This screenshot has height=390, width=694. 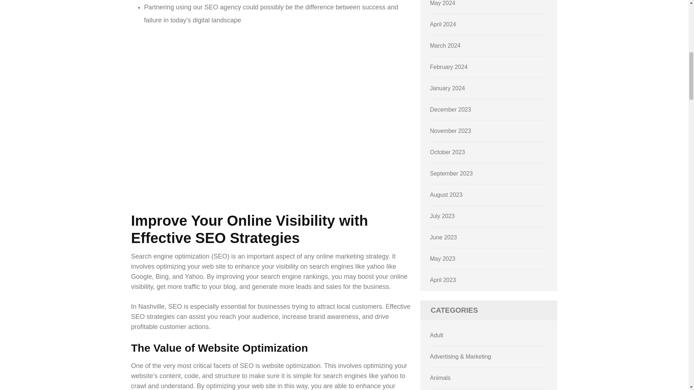 I want to click on September 2023, so click(x=451, y=173).